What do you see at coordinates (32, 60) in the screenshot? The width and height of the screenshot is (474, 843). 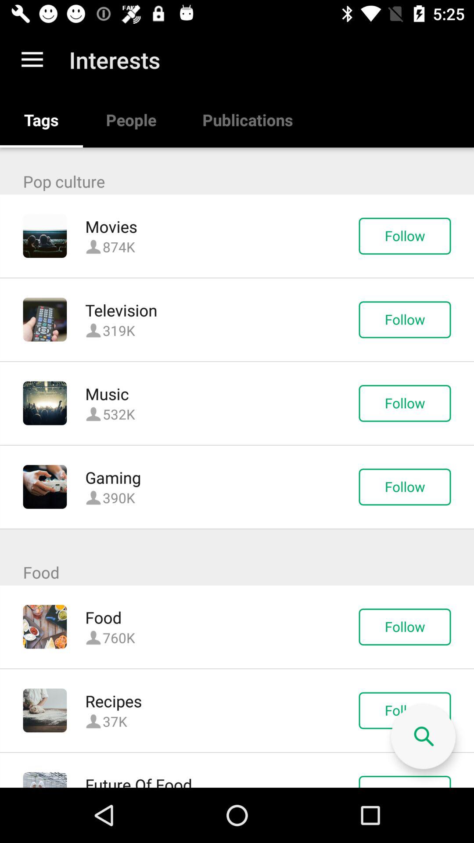 I see `turn off the app next to the interests app` at bounding box center [32, 60].